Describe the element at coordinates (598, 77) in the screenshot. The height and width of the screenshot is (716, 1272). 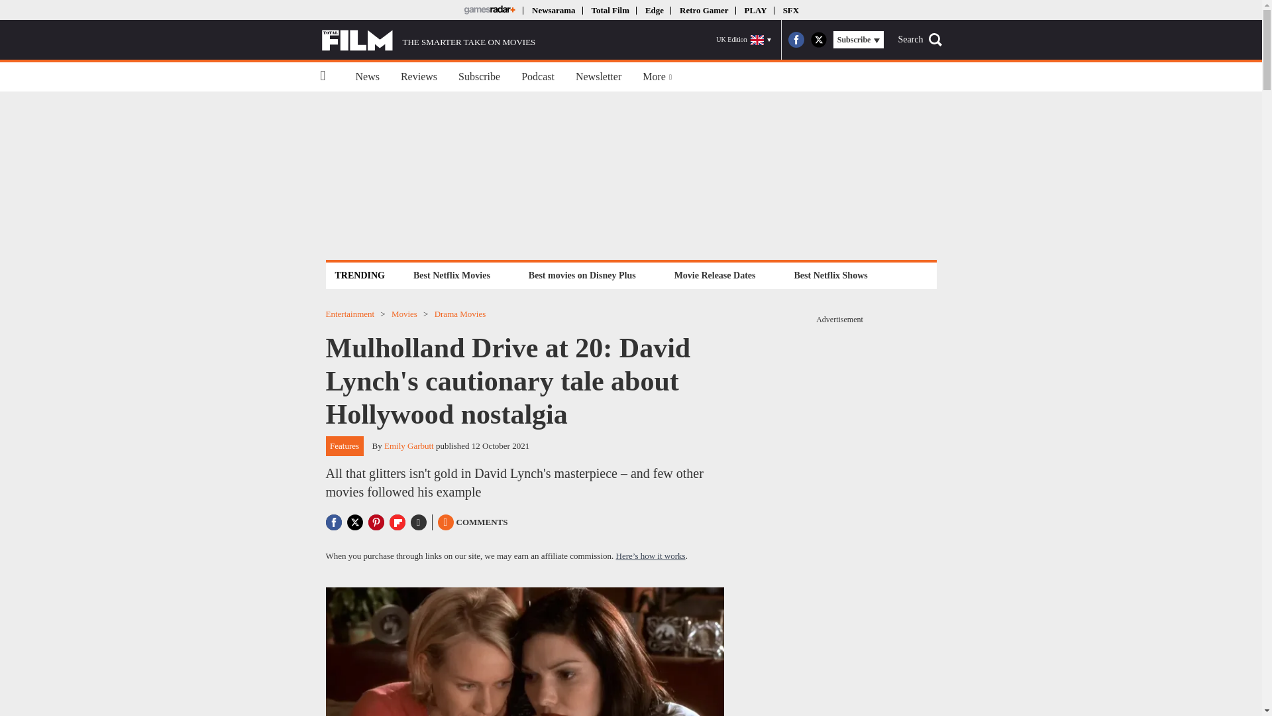
I see `Newsletter` at that location.